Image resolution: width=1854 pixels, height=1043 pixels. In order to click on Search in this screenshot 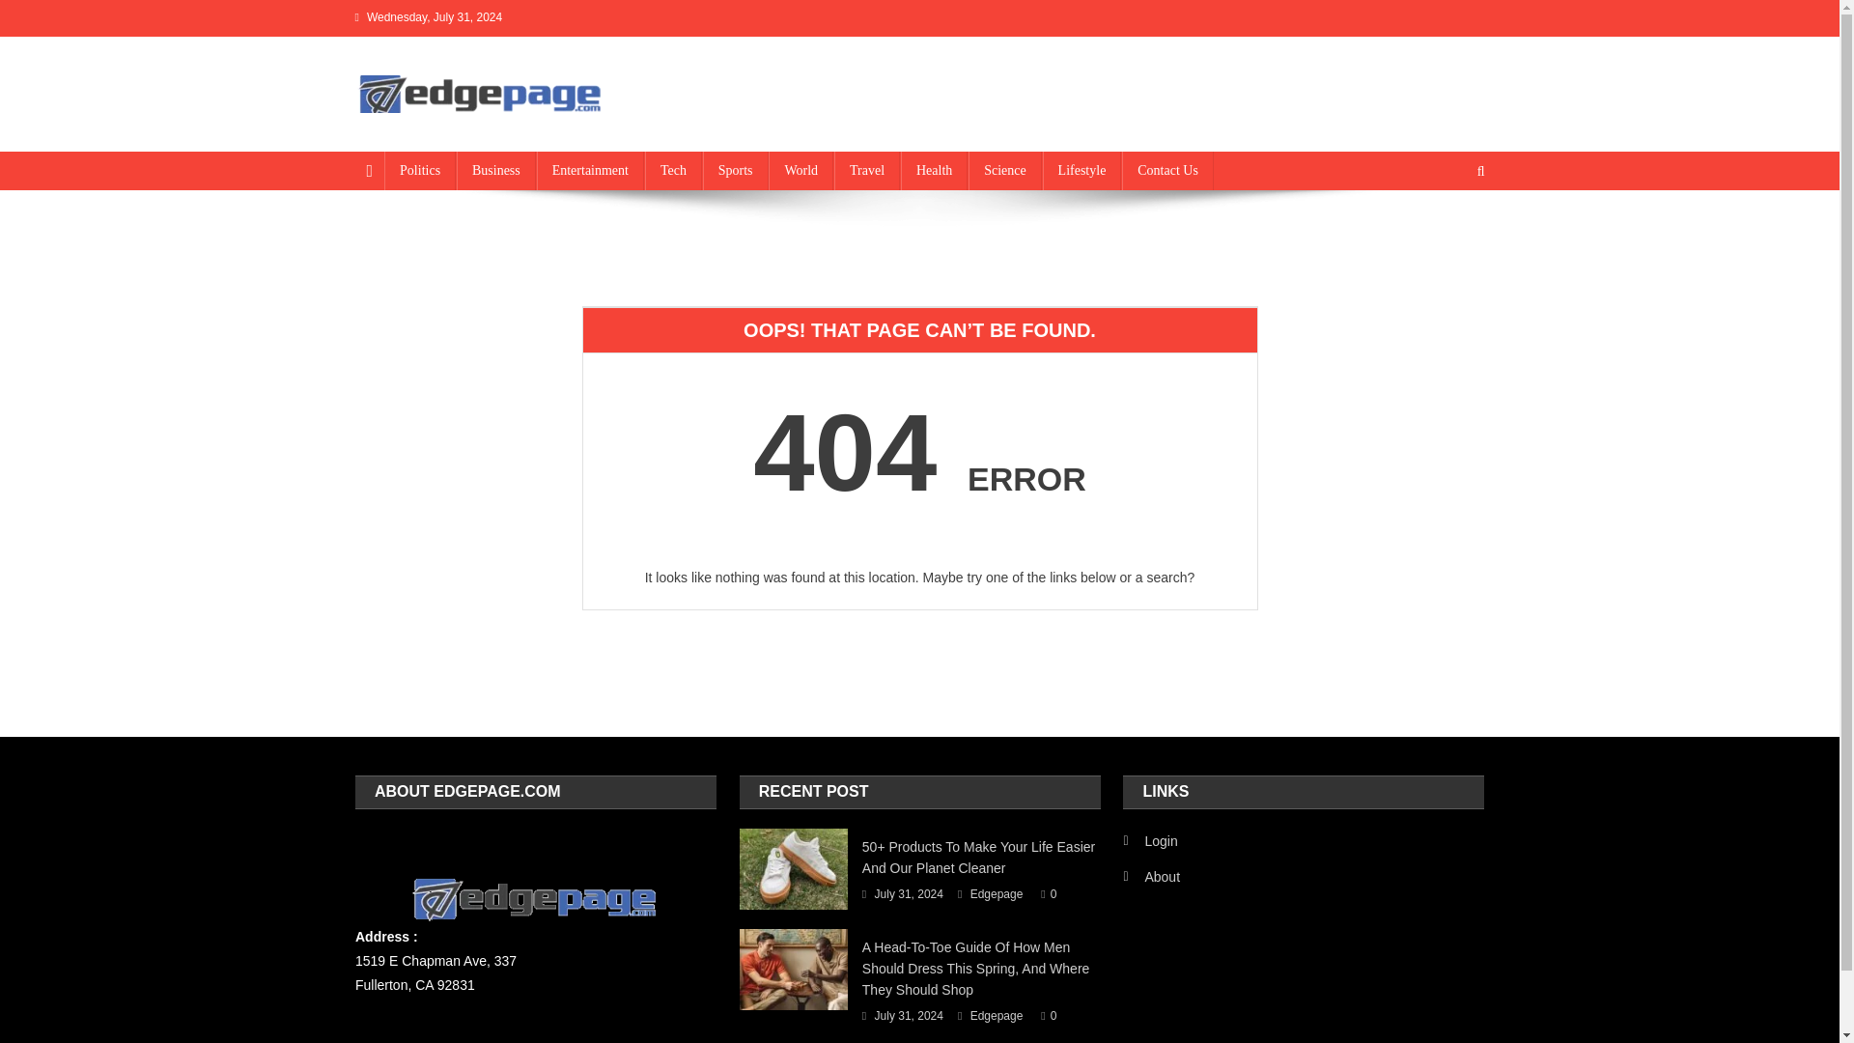, I will do `click(1444, 236)`.